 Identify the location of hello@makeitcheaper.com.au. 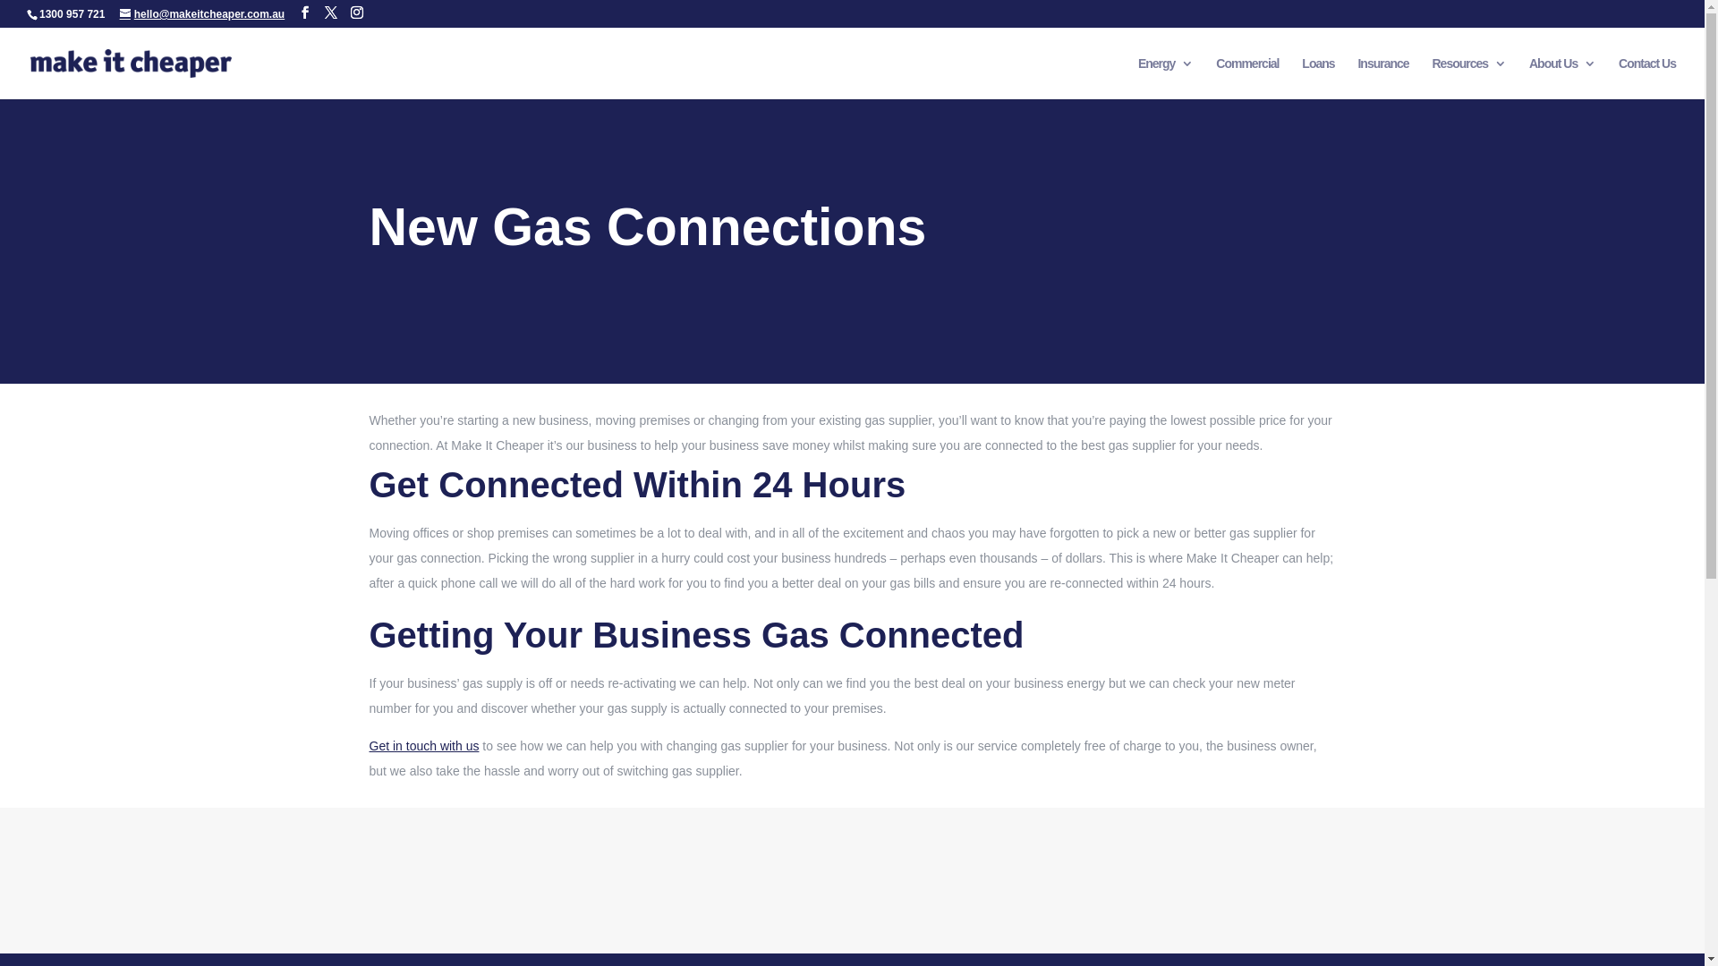
(202, 14).